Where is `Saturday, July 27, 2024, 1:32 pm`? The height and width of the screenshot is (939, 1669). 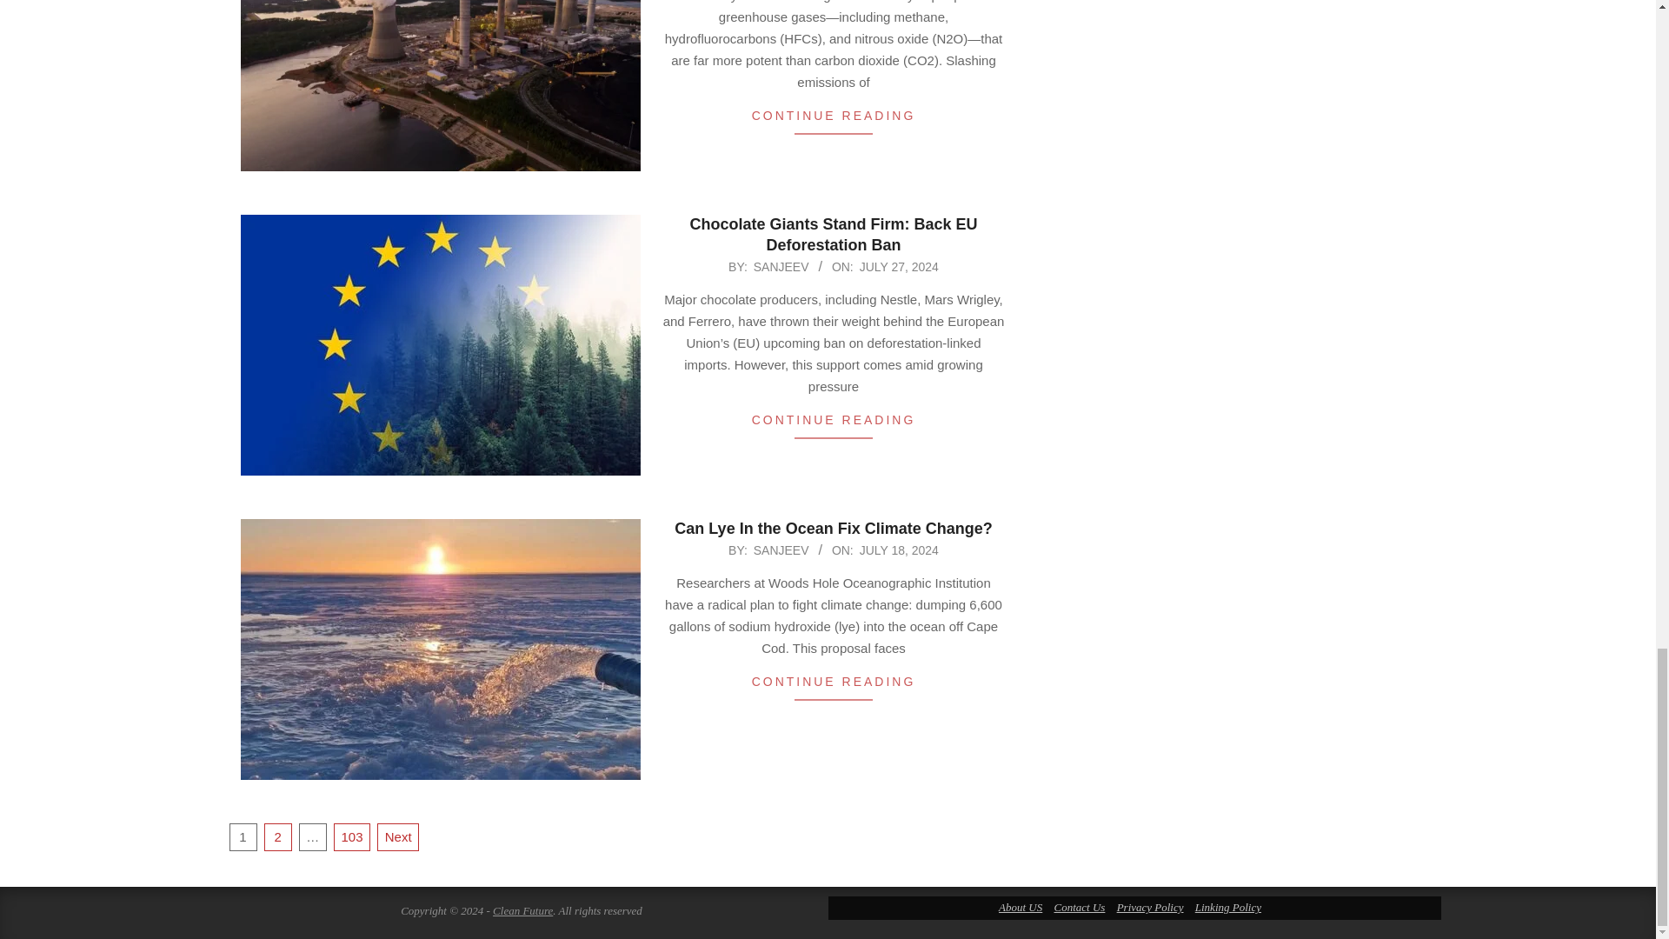 Saturday, July 27, 2024, 1:32 pm is located at coordinates (899, 267).